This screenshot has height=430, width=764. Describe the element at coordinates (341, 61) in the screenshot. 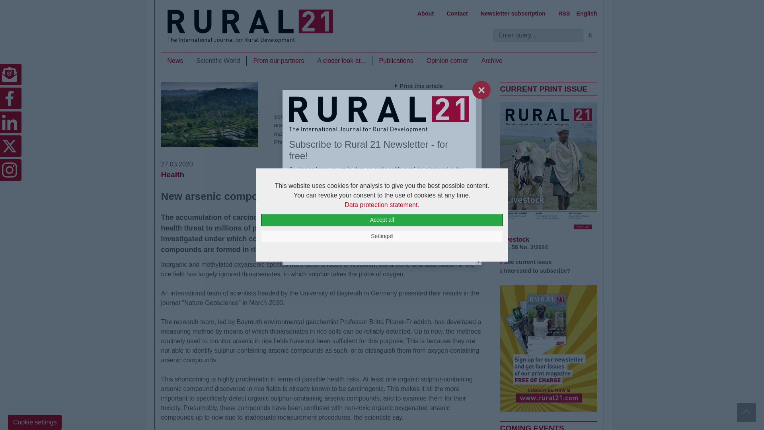

I see `A closer look at...` at that location.